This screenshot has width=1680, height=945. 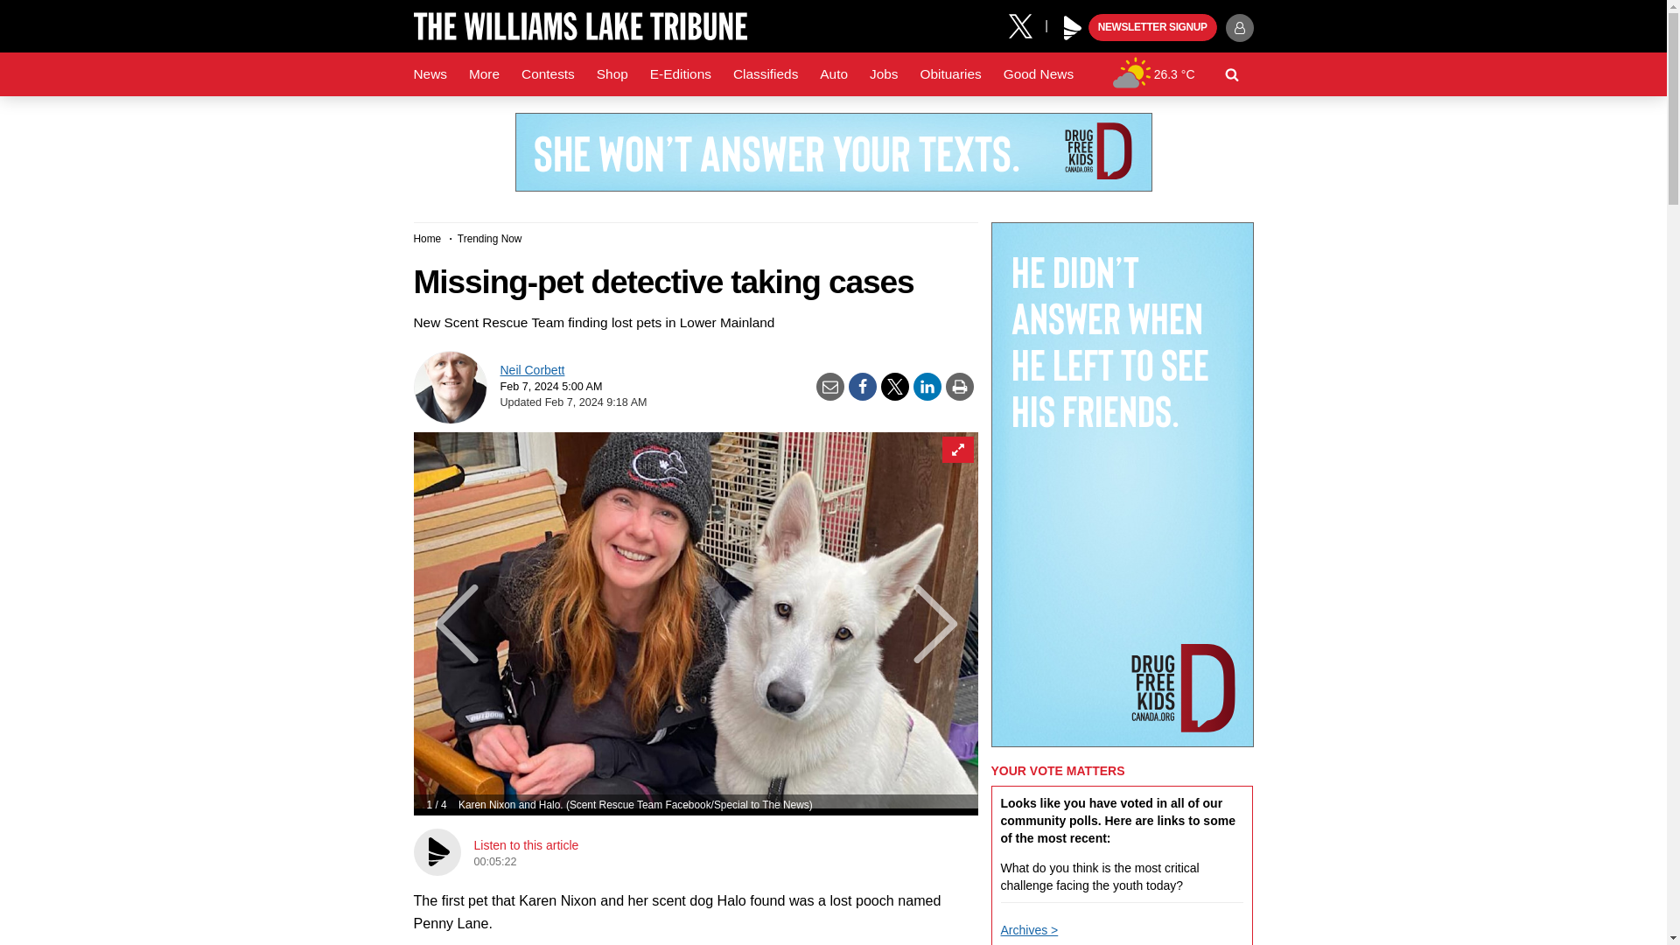 I want to click on Expand, so click(x=956, y=450).